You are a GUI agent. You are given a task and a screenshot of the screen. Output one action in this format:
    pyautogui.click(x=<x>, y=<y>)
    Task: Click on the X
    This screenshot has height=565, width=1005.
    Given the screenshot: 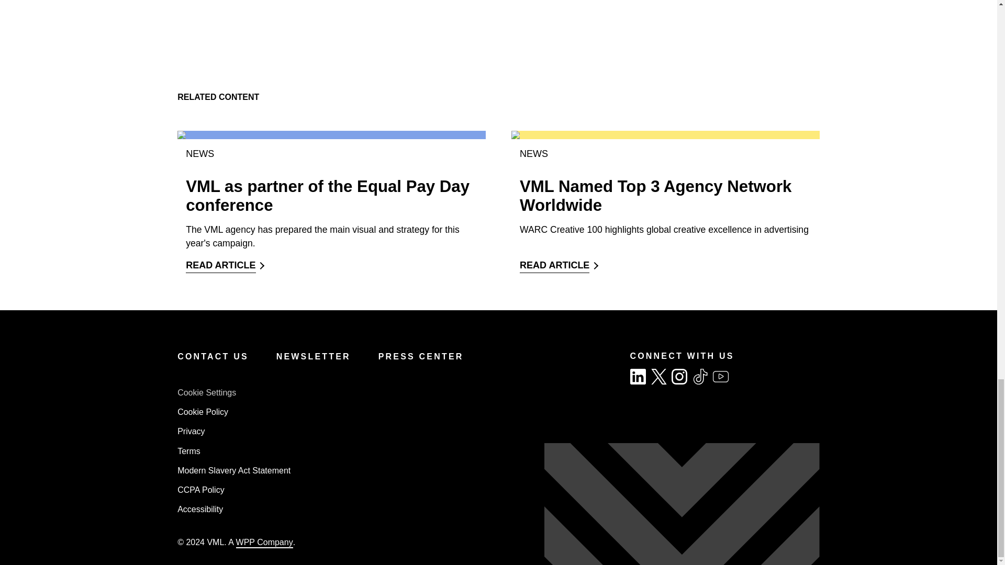 What is the action you would take?
    pyautogui.click(x=659, y=377)
    